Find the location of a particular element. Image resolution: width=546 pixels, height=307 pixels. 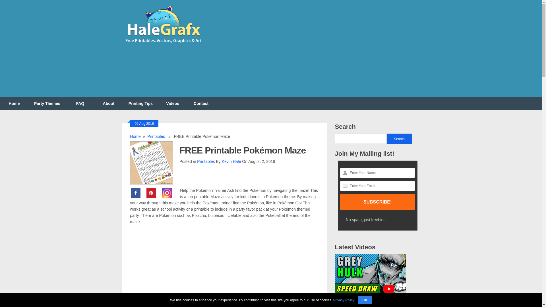

Contact is located at coordinates (201, 103).